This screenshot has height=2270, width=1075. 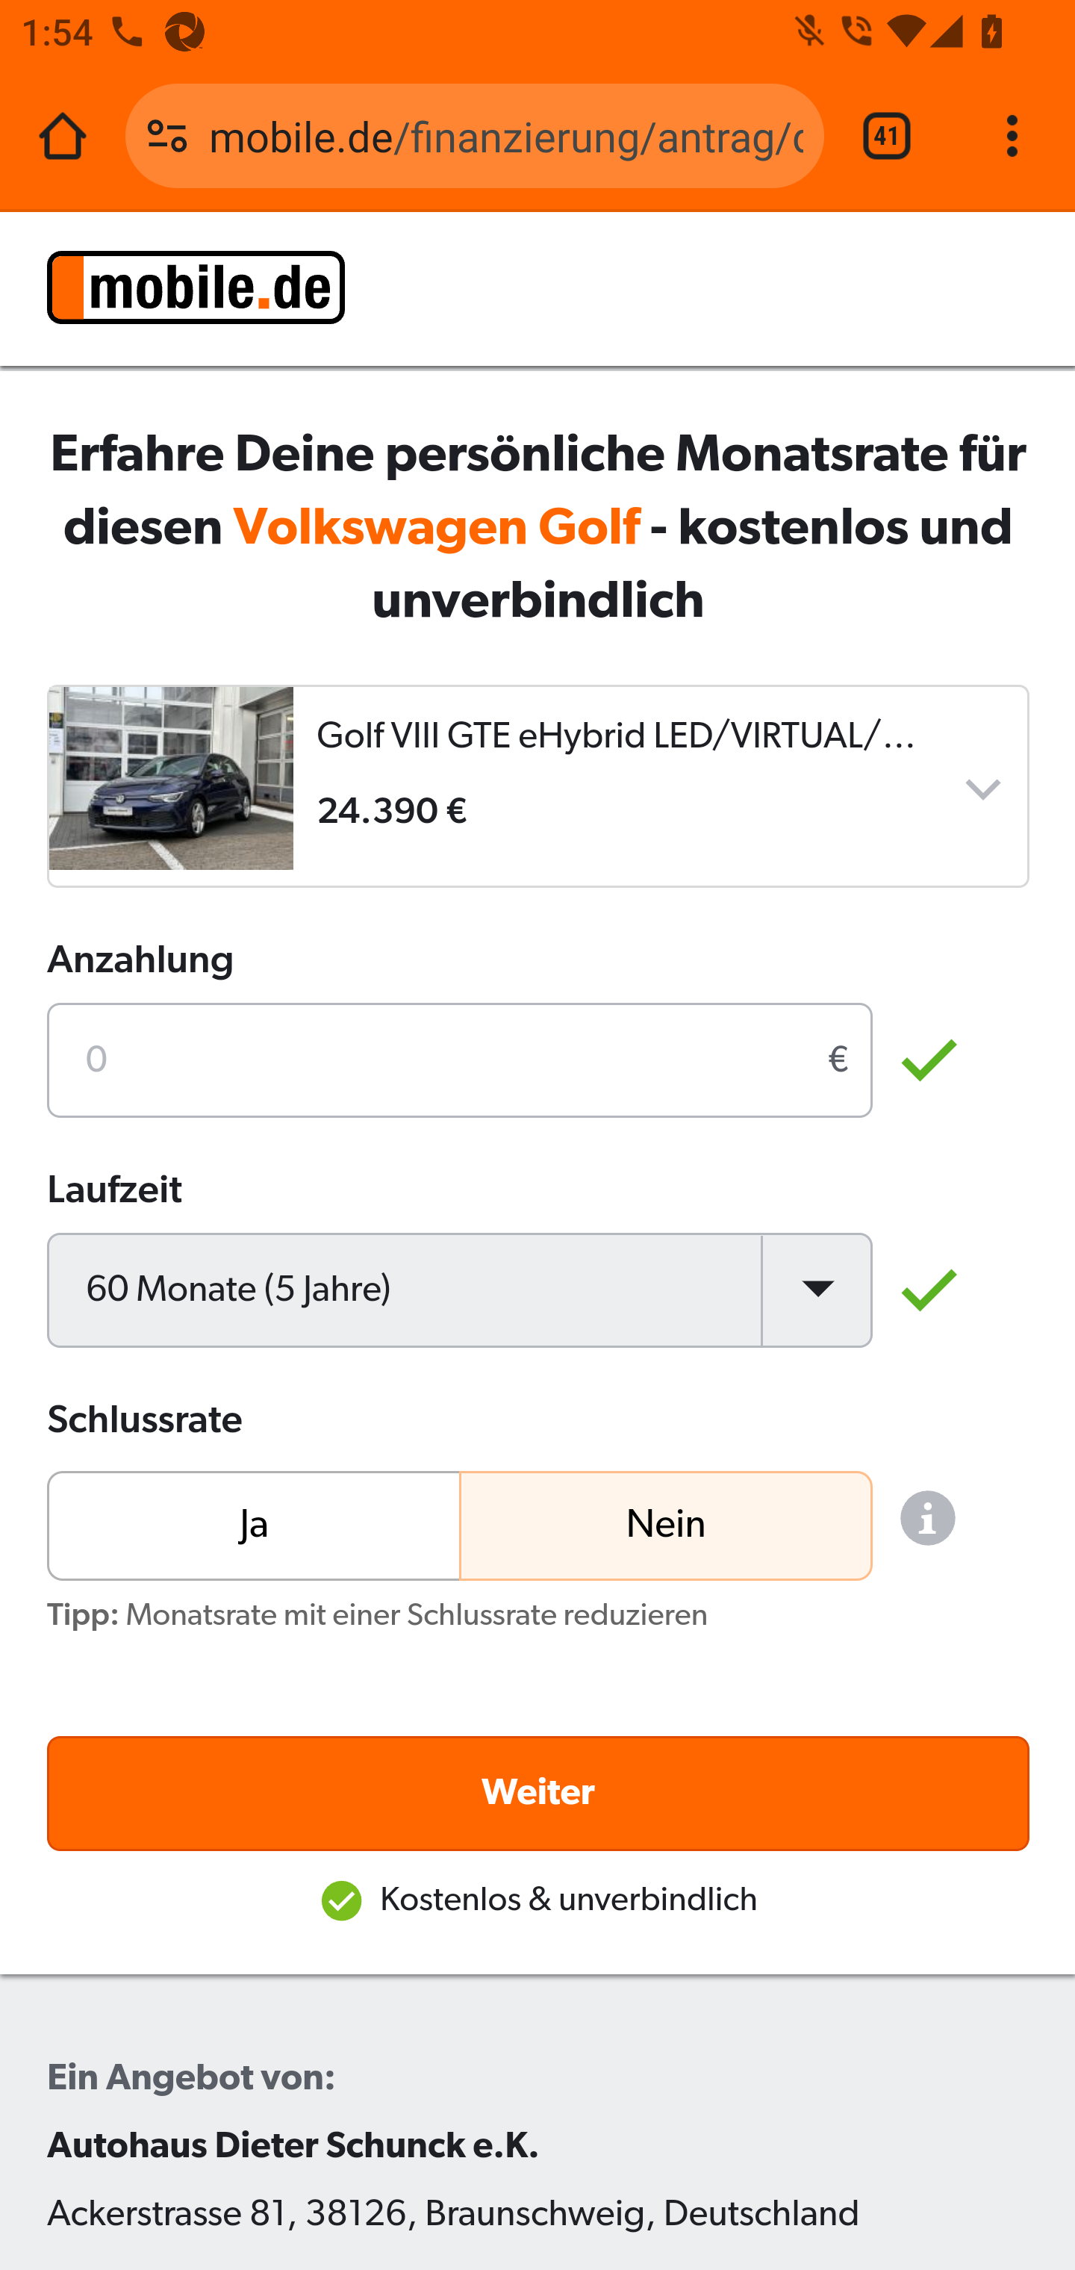 I want to click on 60 Monate (5 Jahre), so click(x=460, y=1289).